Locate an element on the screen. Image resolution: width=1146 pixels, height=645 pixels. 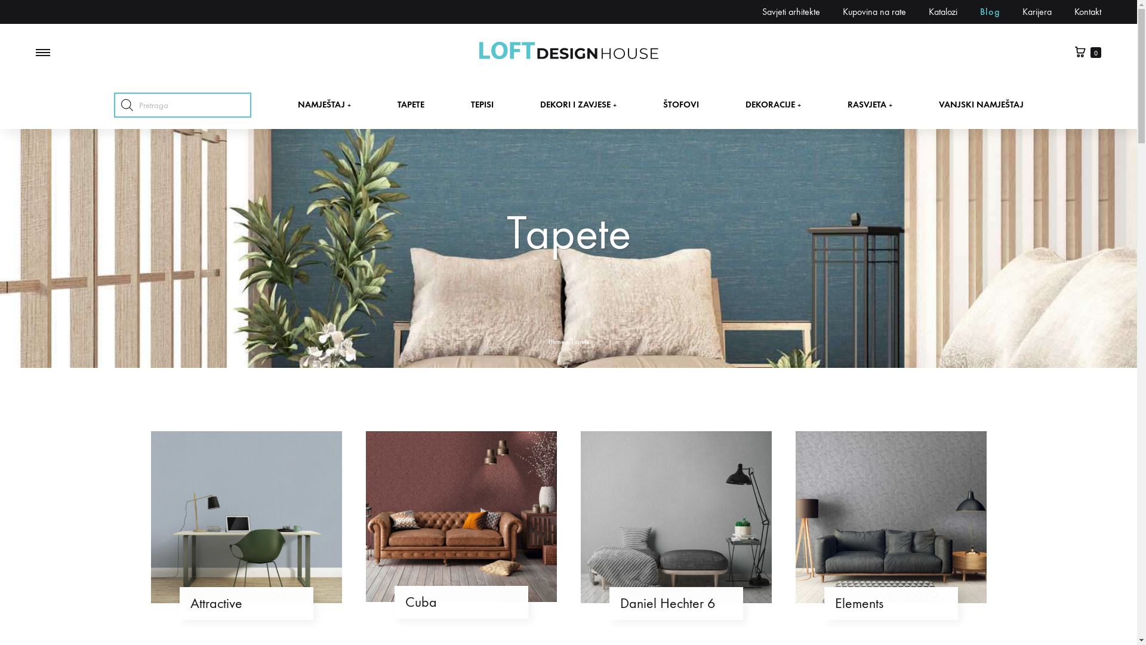
Savjeti arhitekte is located at coordinates (791, 12).